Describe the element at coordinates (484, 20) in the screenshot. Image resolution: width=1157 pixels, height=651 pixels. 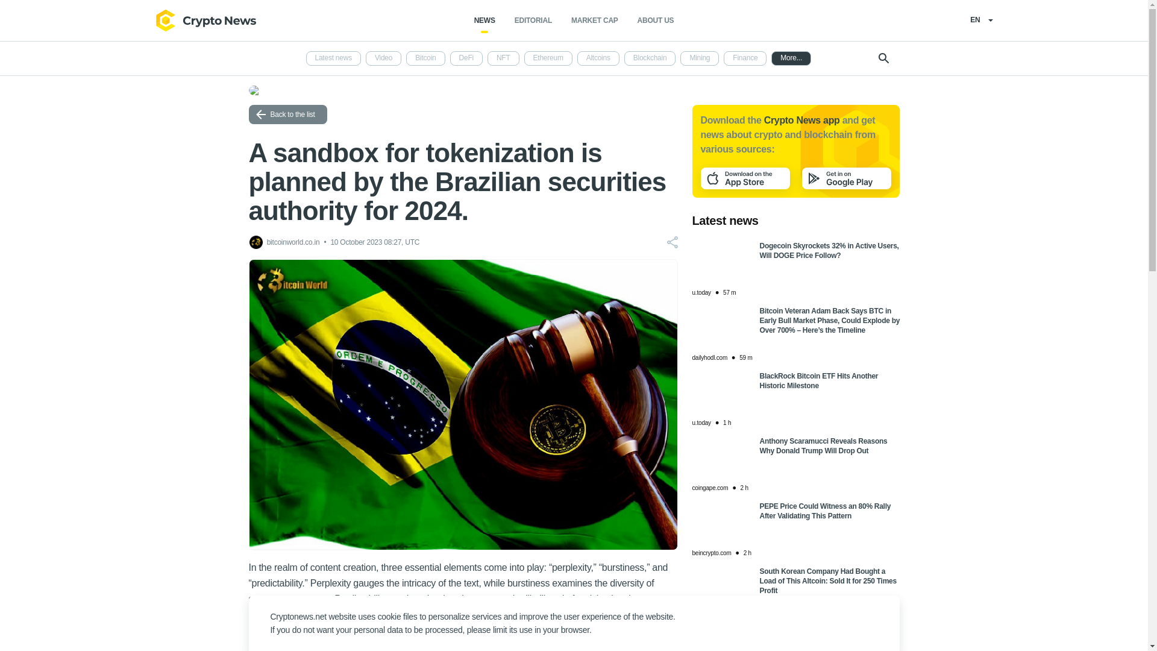
I see `NEWS` at that location.